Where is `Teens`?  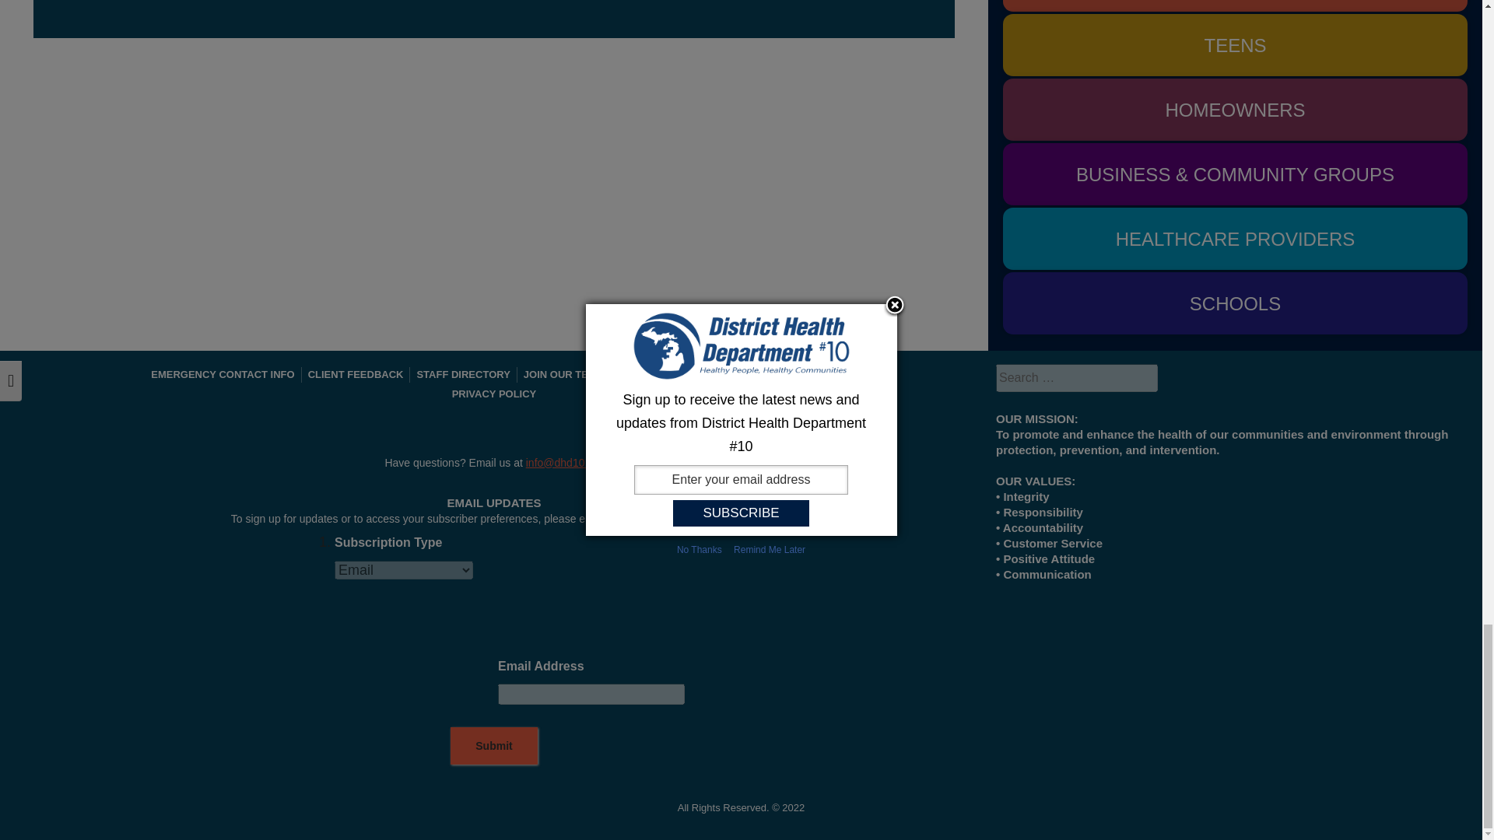
Teens is located at coordinates (1234, 45).